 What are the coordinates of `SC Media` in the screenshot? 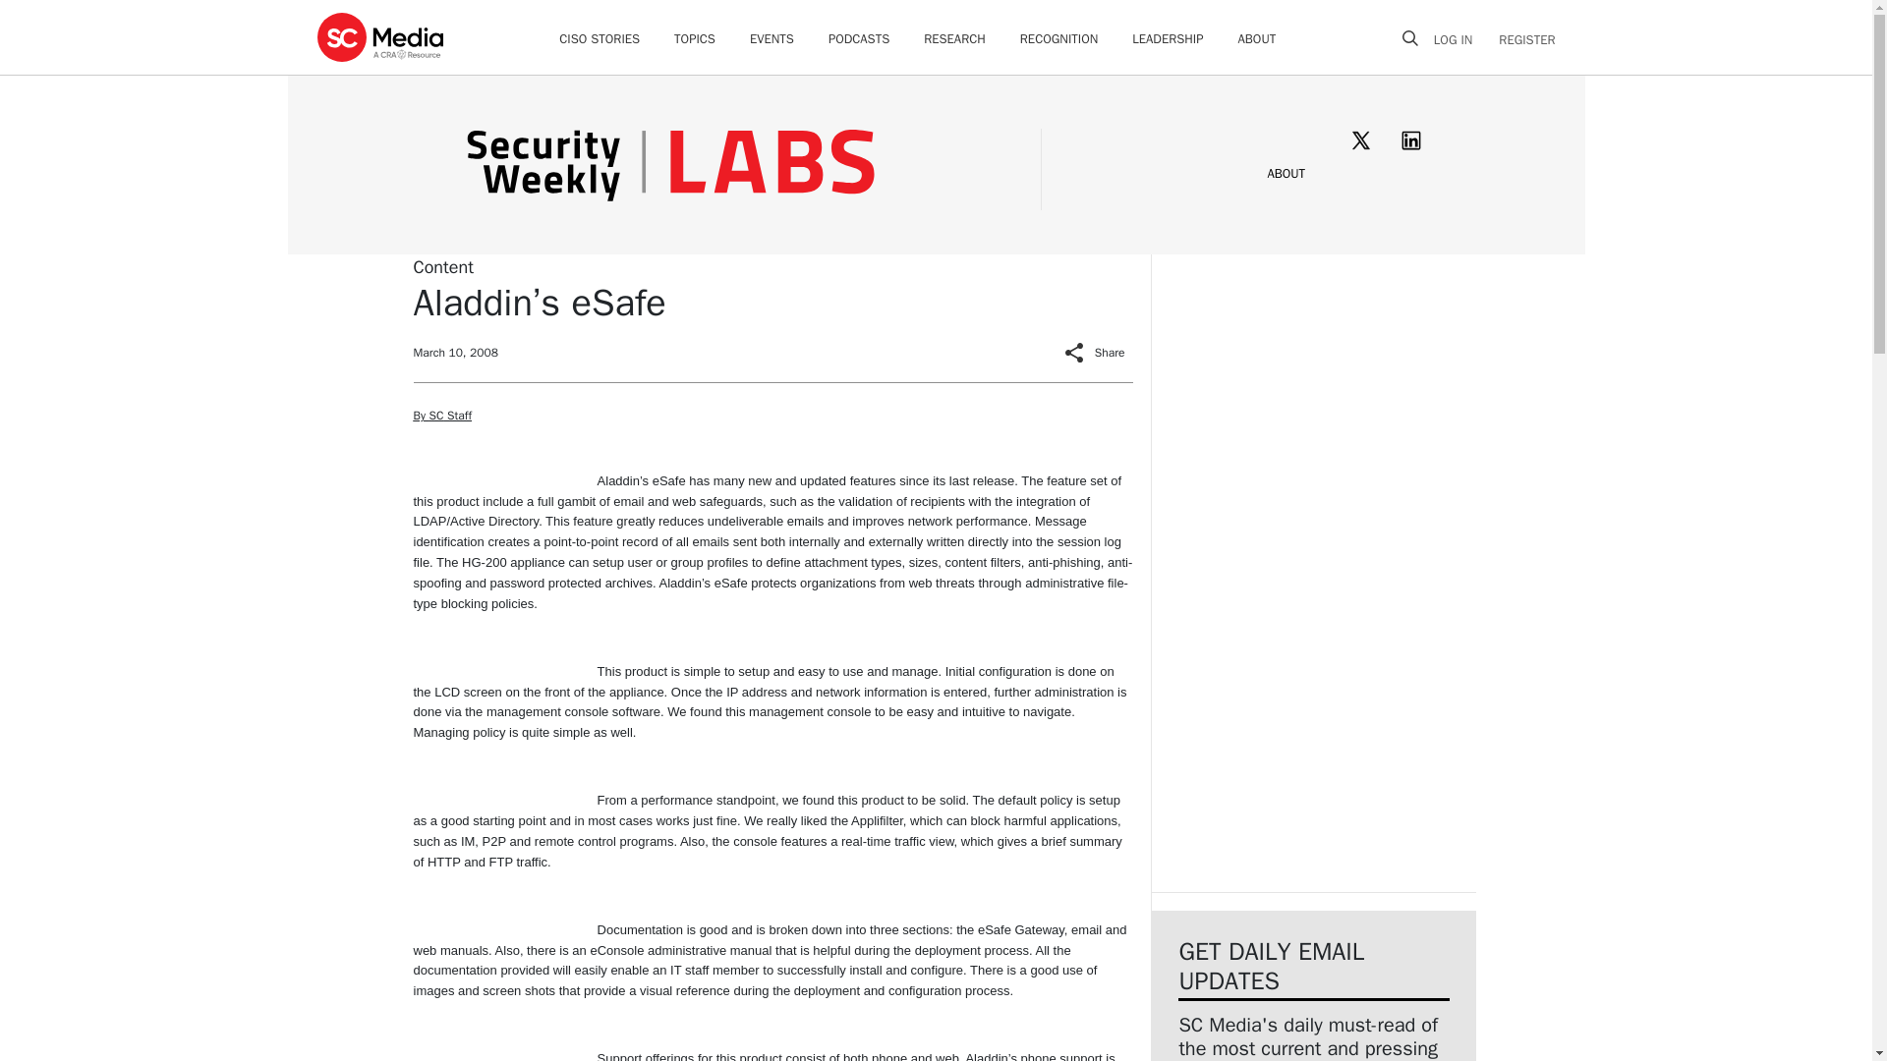 It's located at (379, 36).